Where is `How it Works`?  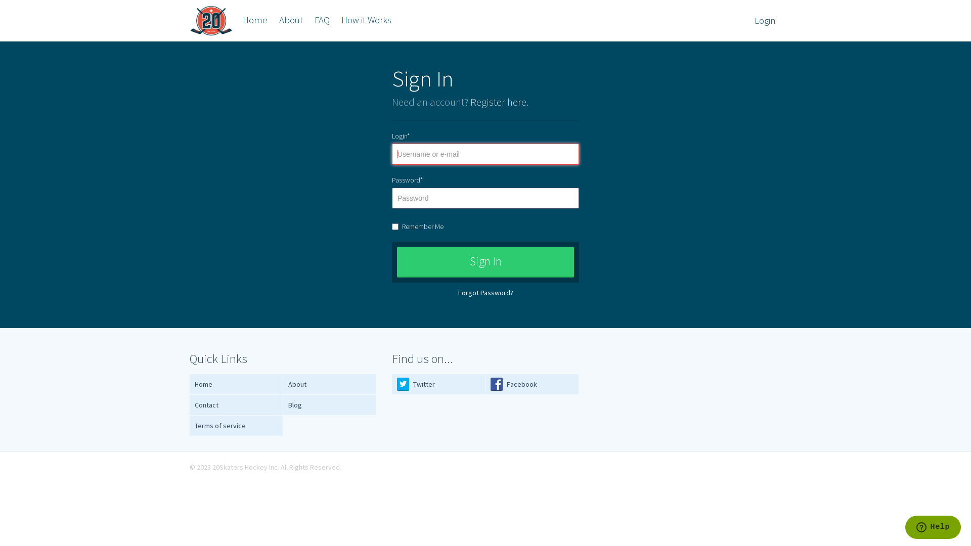 How it Works is located at coordinates (366, 20).